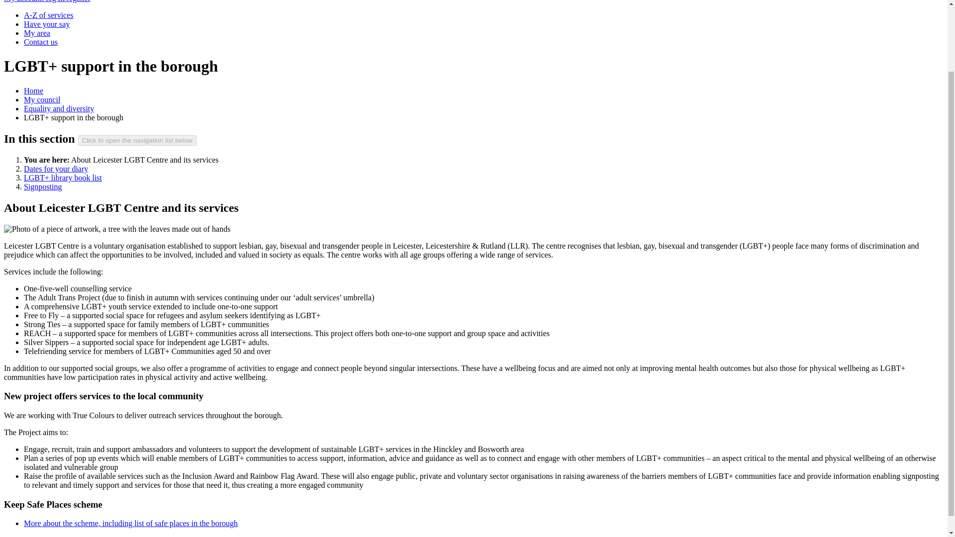 Image resolution: width=955 pixels, height=537 pixels. Describe the element at coordinates (41, 42) in the screenshot. I see `Contact us` at that location.